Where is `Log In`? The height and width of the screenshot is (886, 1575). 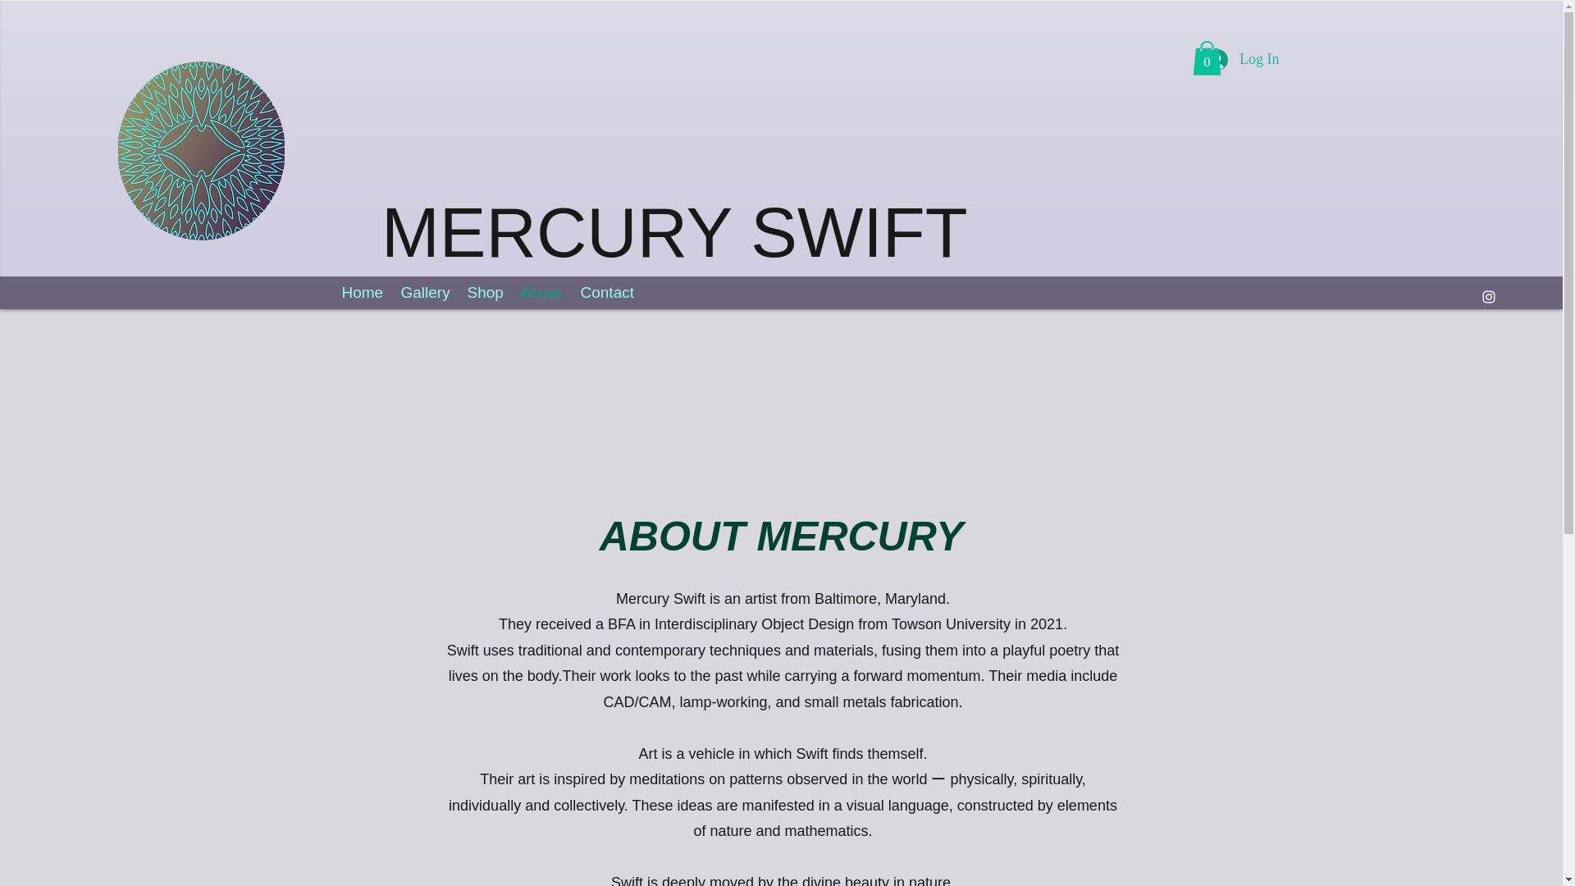 Log In is located at coordinates (1244, 59).